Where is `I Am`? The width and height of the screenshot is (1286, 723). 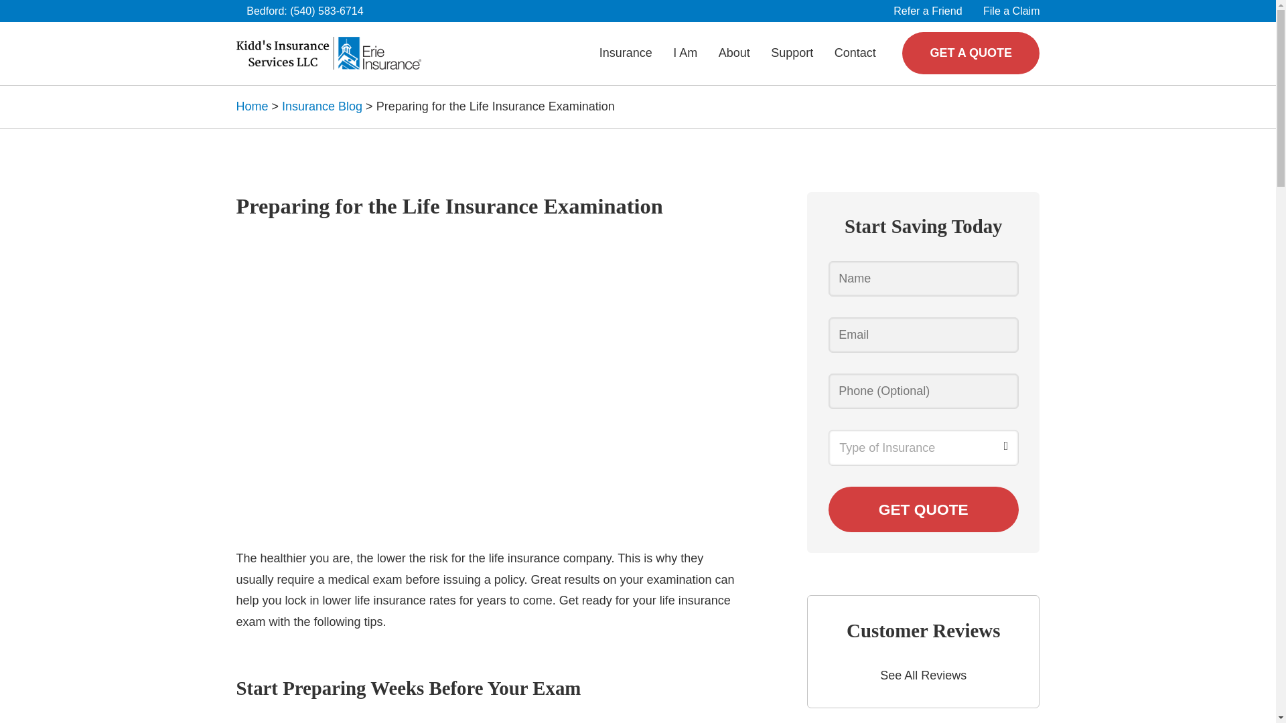
I Am is located at coordinates (685, 53).